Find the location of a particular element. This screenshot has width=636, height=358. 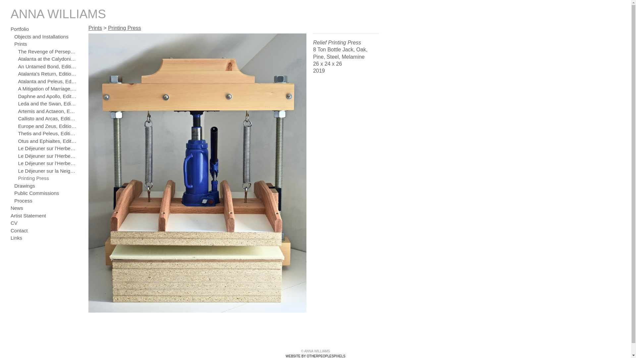

CV is located at coordinates (44, 223).